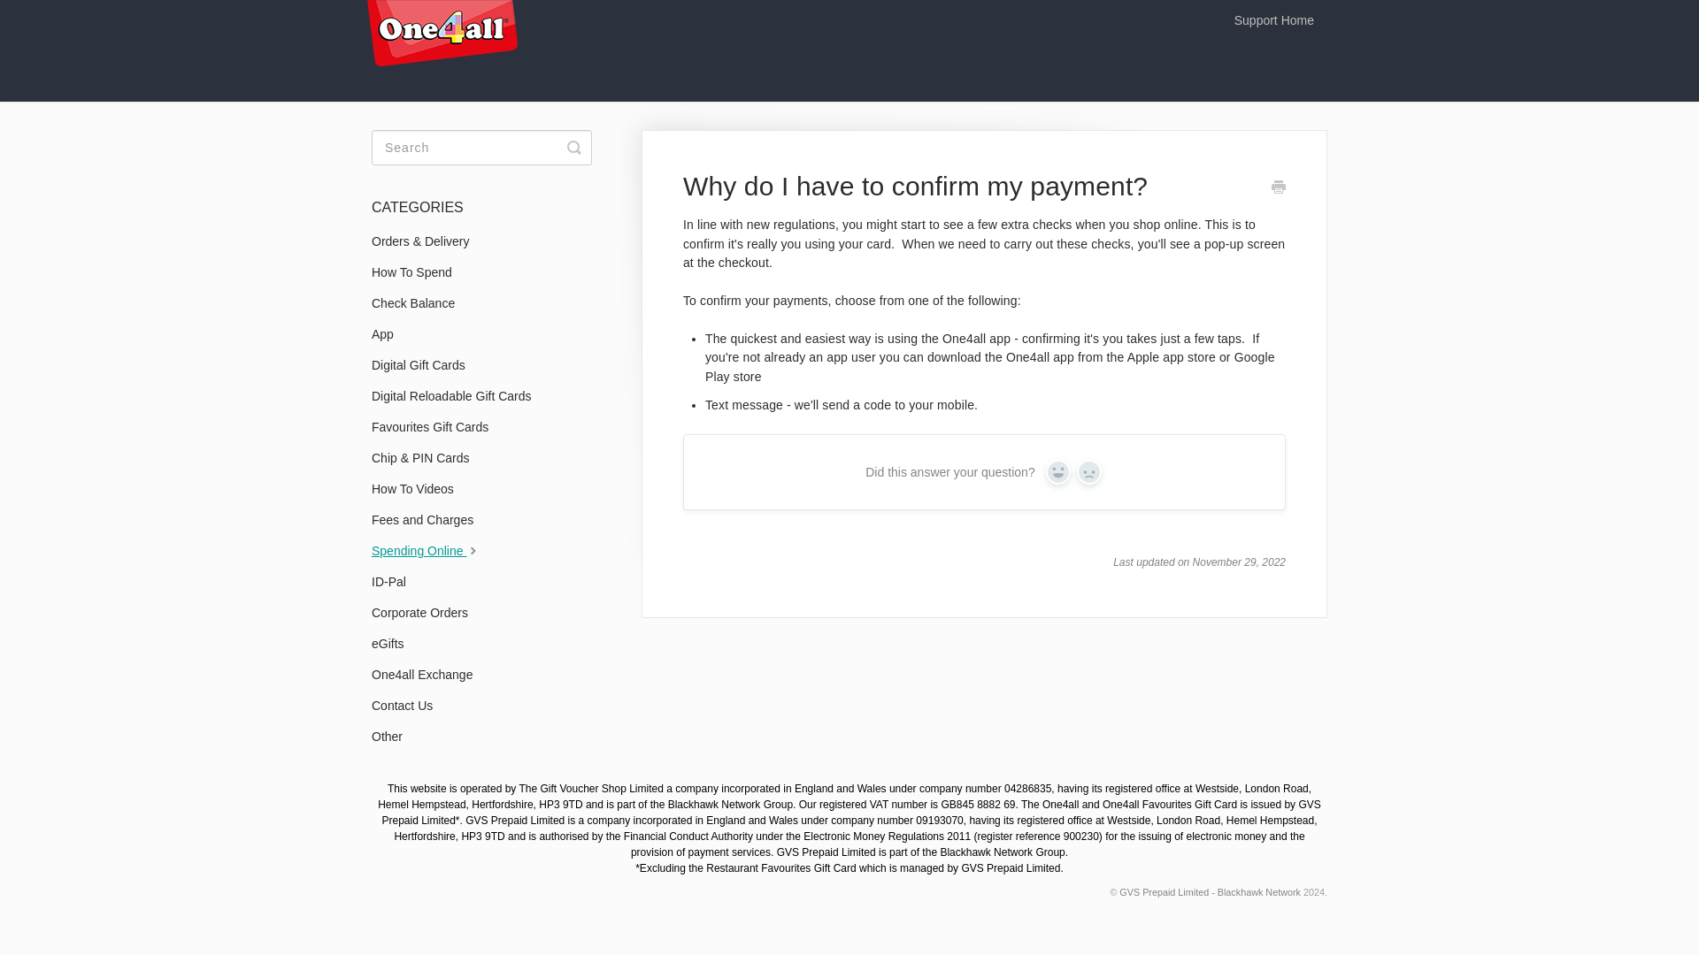  What do you see at coordinates (428, 520) in the screenshot?
I see `Fees and Charges` at bounding box center [428, 520].